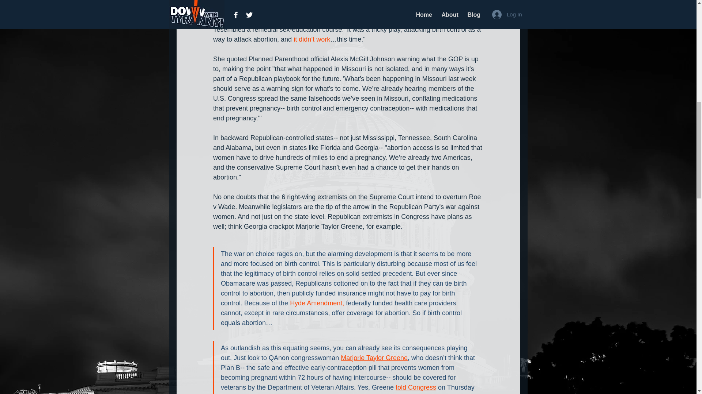 This screenshot has height=394, width=702. What do you see at coordinates (415, 387) in the screenshot?
I see `told Congress` at bounding box center [415, 387].